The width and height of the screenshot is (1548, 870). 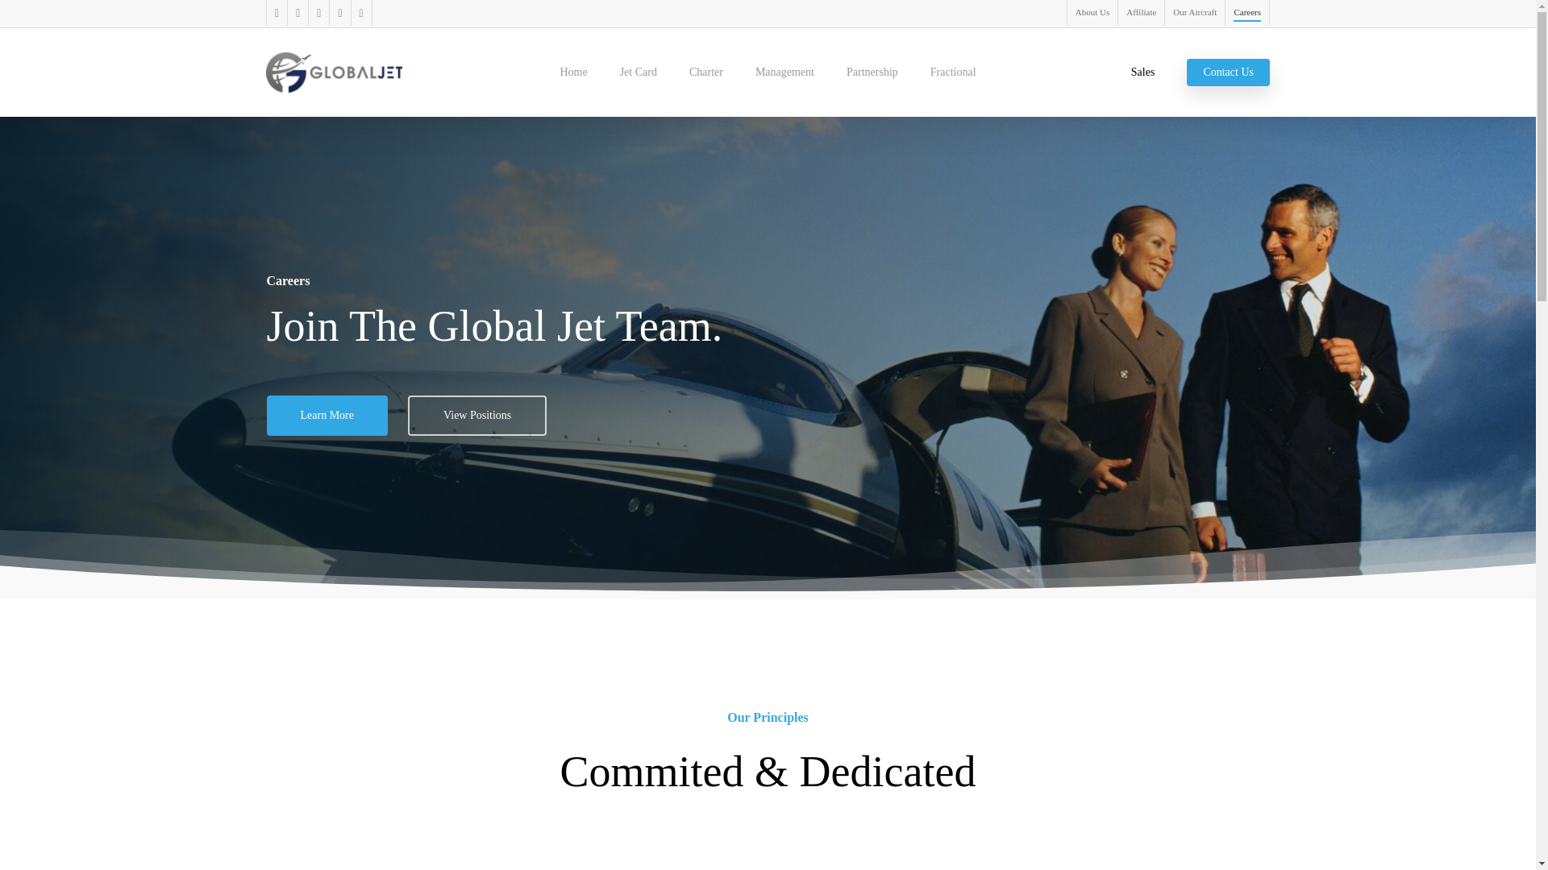 I want to click on Fractional, so click(x=953, y=72).